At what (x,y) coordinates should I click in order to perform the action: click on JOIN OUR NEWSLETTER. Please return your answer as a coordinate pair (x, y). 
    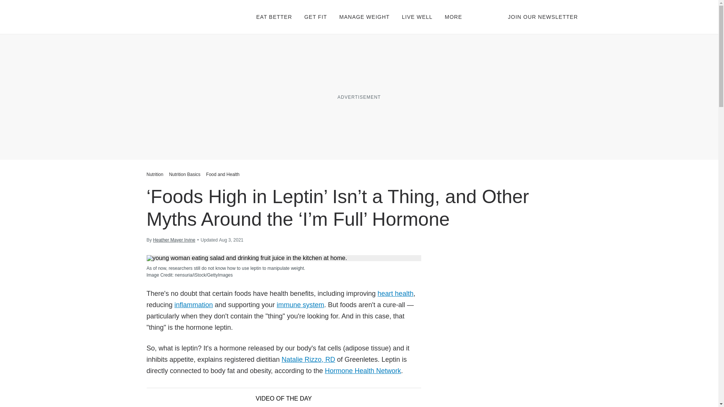
    Looking at the image, I should click on (543, 17).